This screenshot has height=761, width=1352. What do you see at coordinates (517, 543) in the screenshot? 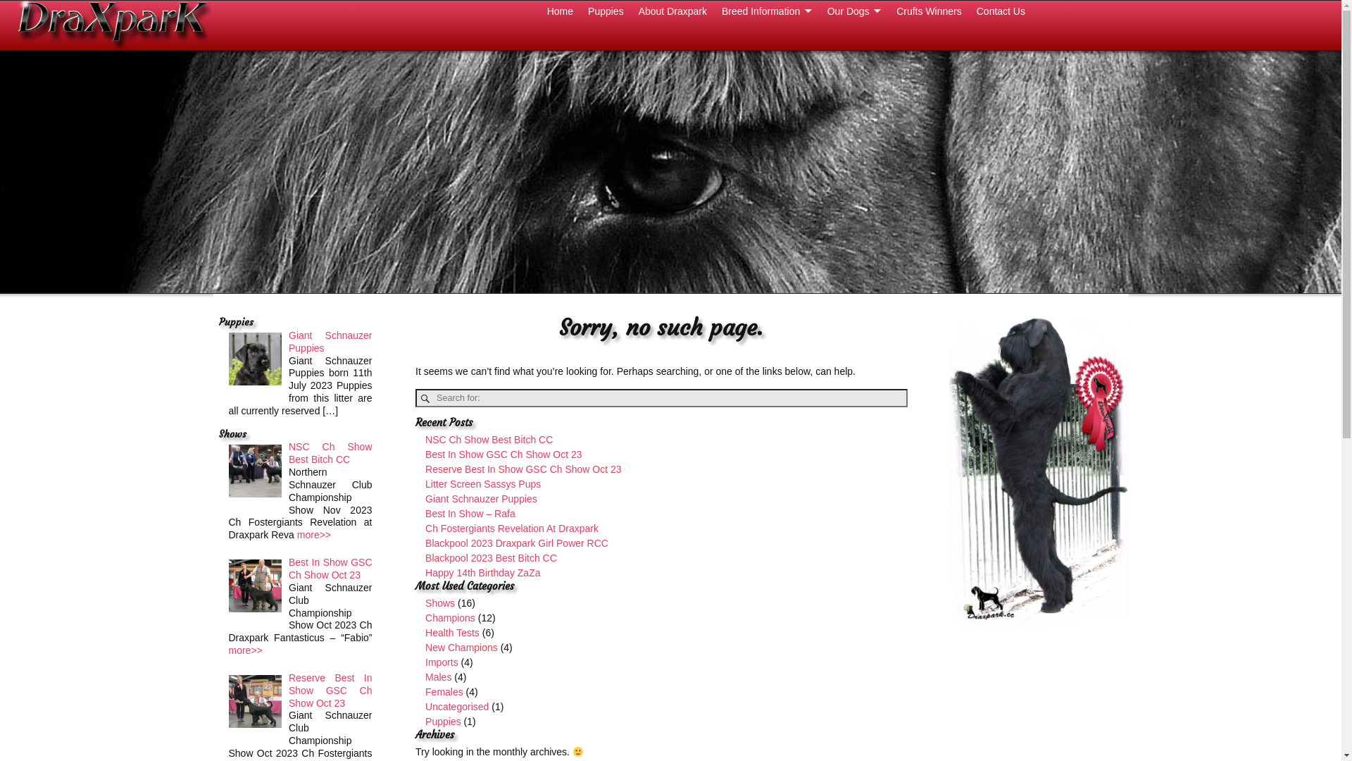
I see `Blackpool 2023 Draxpark Girl Power RCC` at bounding box center [517, 543].